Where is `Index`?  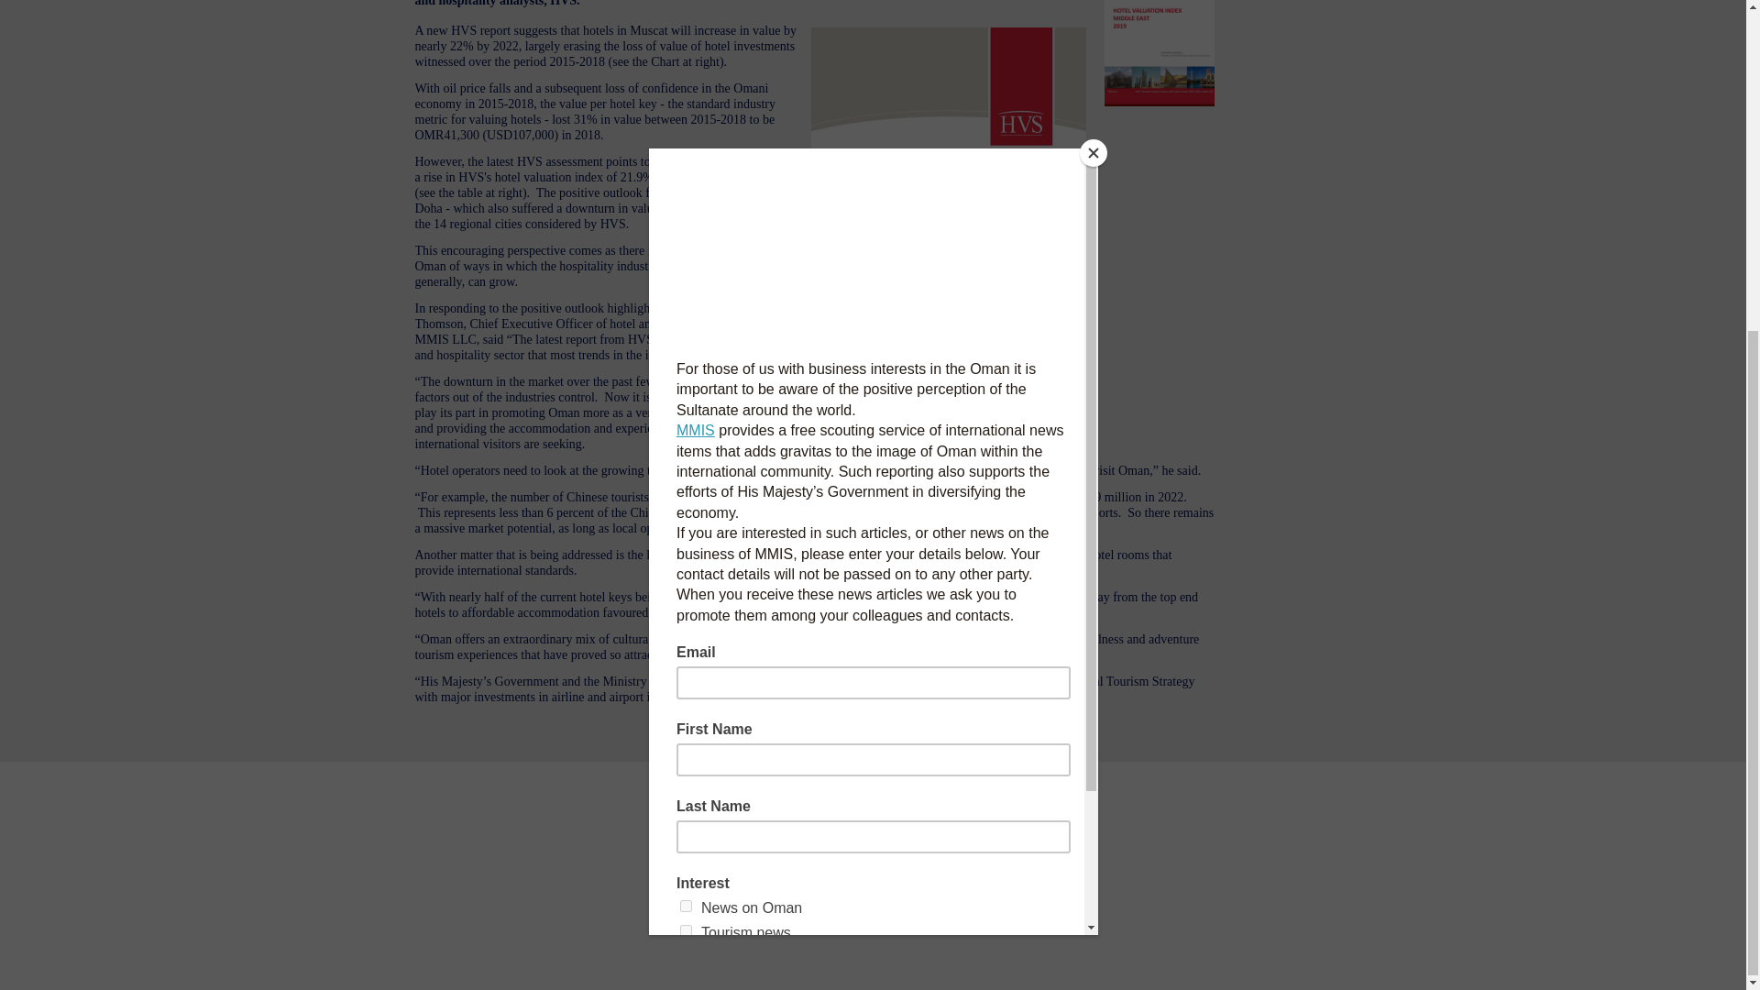
Index is located at coordinates (698, 722).